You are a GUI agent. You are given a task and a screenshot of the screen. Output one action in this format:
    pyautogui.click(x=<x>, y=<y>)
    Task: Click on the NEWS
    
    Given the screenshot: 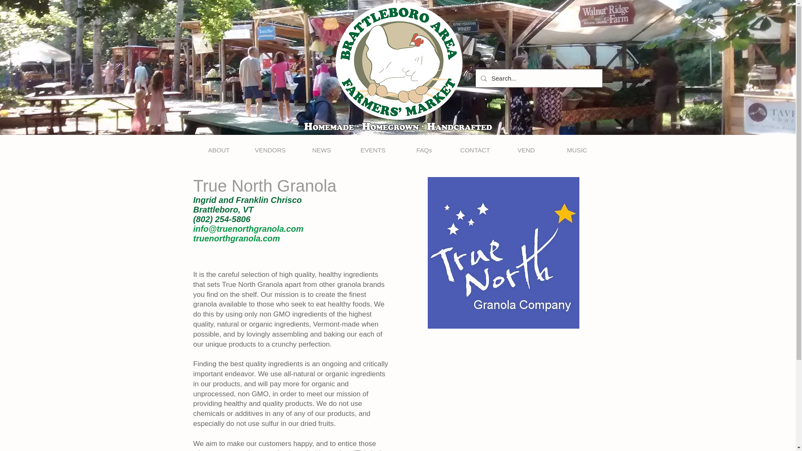 What is the action you would take?
    pyautogui.click(x=322, y=150)
    